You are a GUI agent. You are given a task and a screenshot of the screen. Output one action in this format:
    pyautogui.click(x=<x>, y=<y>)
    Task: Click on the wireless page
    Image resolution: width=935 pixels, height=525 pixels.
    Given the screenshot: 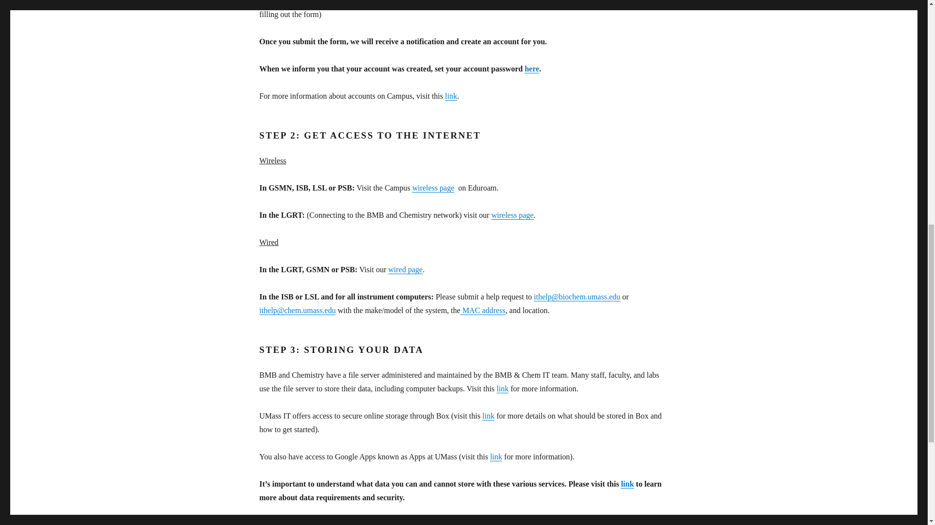 What is the action you would take?
    pyautogui.click(x=433, y=188)
    